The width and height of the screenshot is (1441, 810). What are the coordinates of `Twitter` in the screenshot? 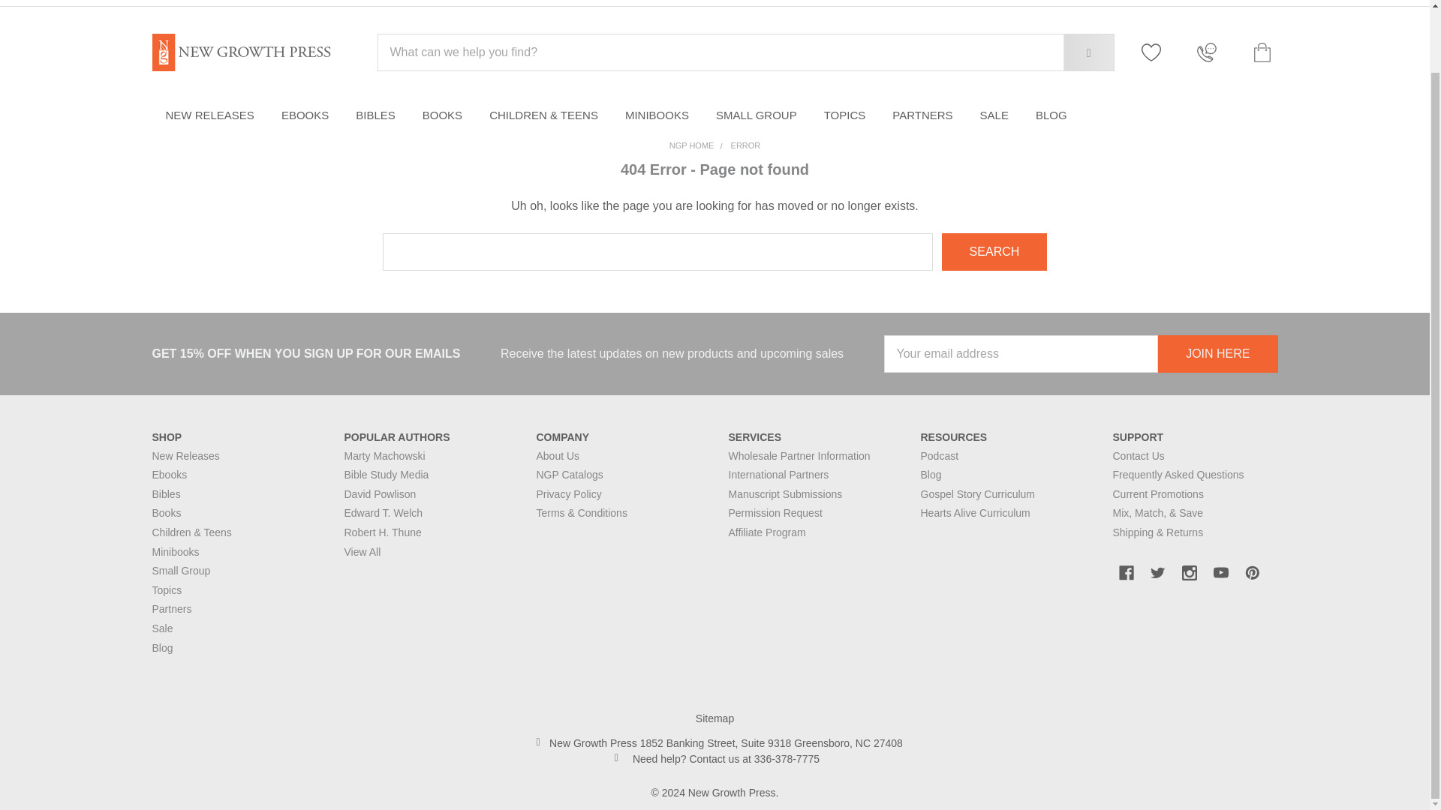 It's located at (1157, 573).